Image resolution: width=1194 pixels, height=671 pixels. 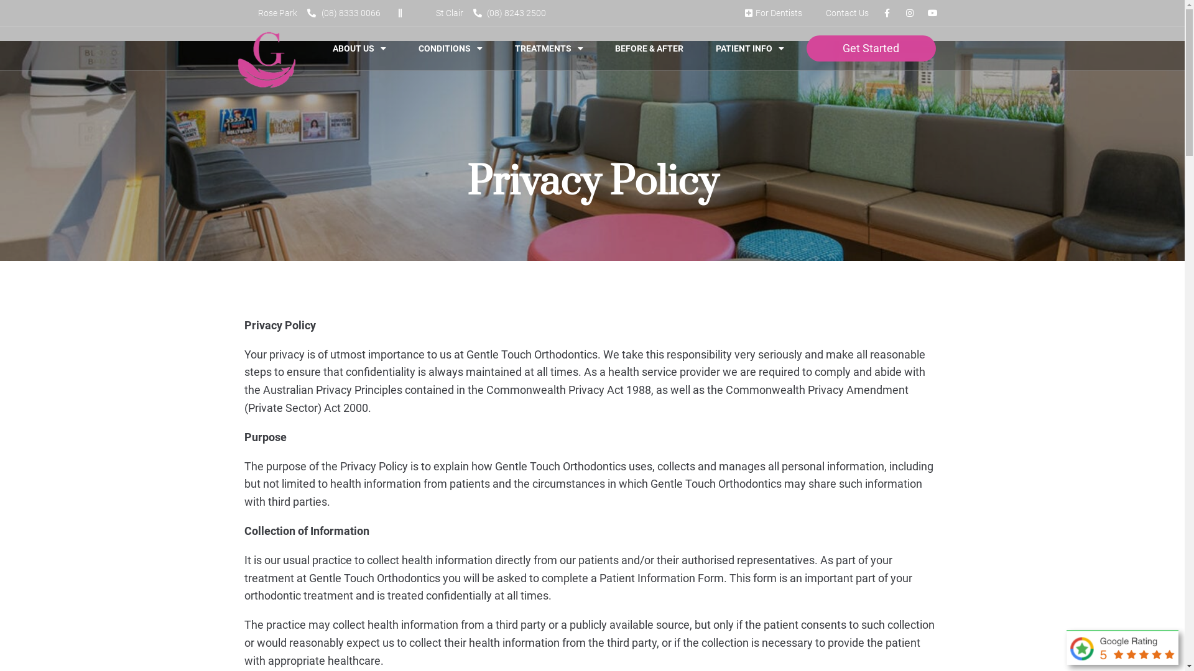 What do you see at coordinates (450, 48) in the screenshot?
I see `CONDITIONS` at bounding box center [450, 48].